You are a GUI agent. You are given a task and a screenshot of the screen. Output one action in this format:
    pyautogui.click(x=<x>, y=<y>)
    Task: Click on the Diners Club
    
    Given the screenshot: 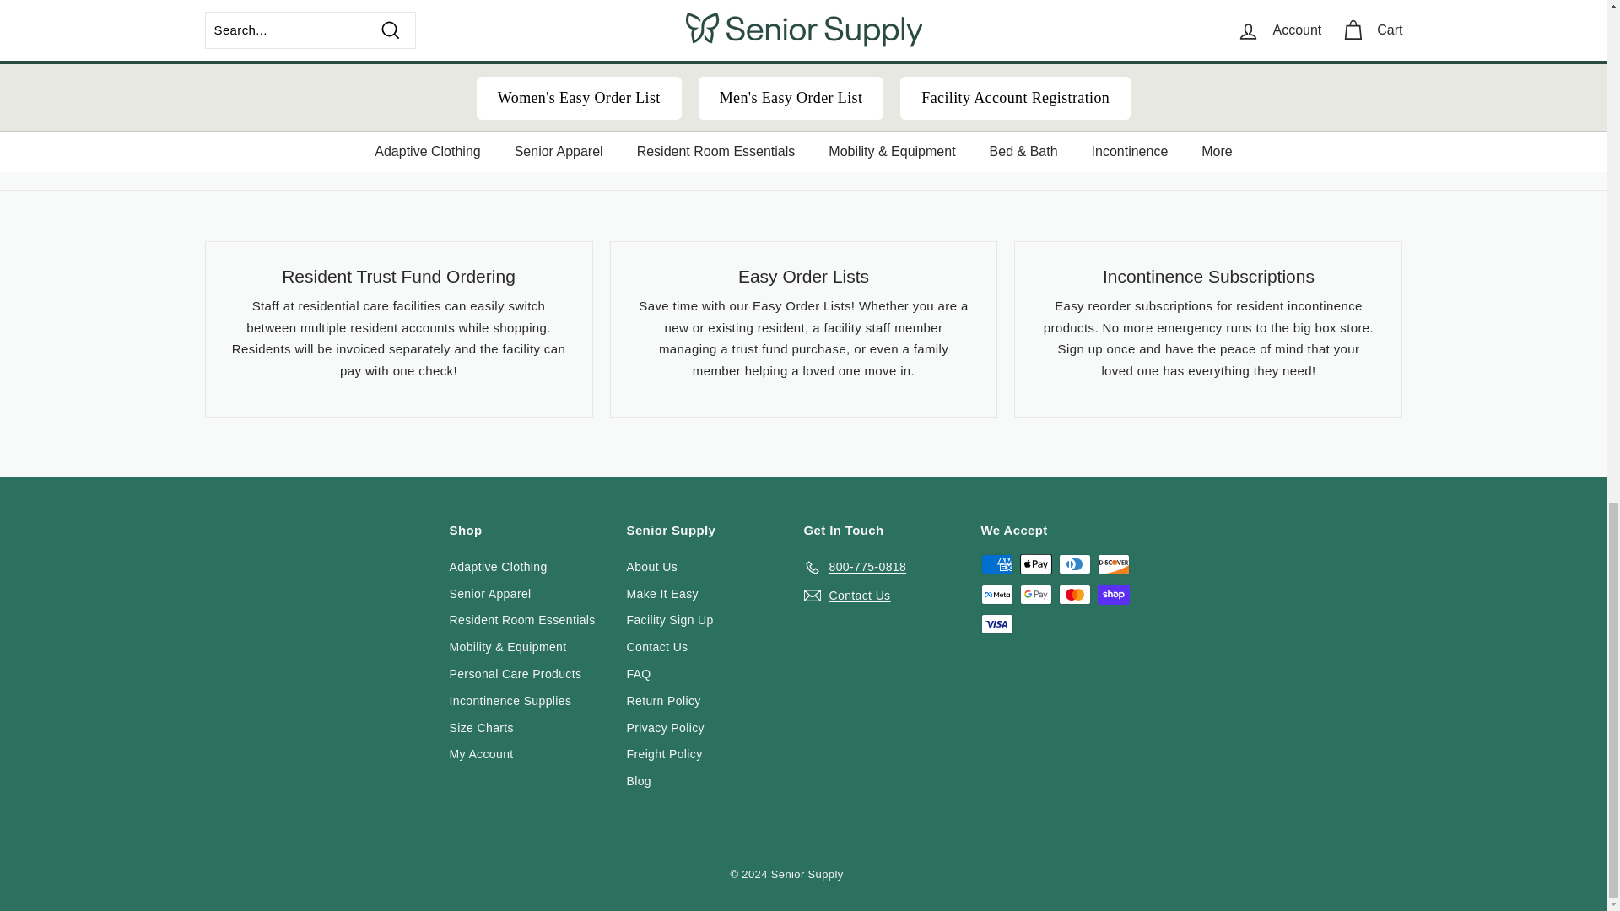 What is the action you would take?
    pyautogui.click(x=1073, y=563)
    